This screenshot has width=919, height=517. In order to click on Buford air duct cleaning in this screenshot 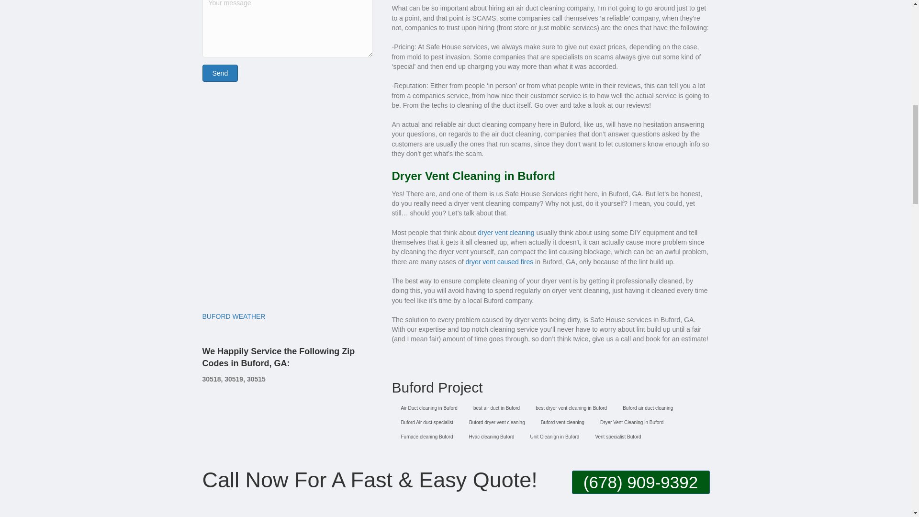, I will do `click(645, 409)`.